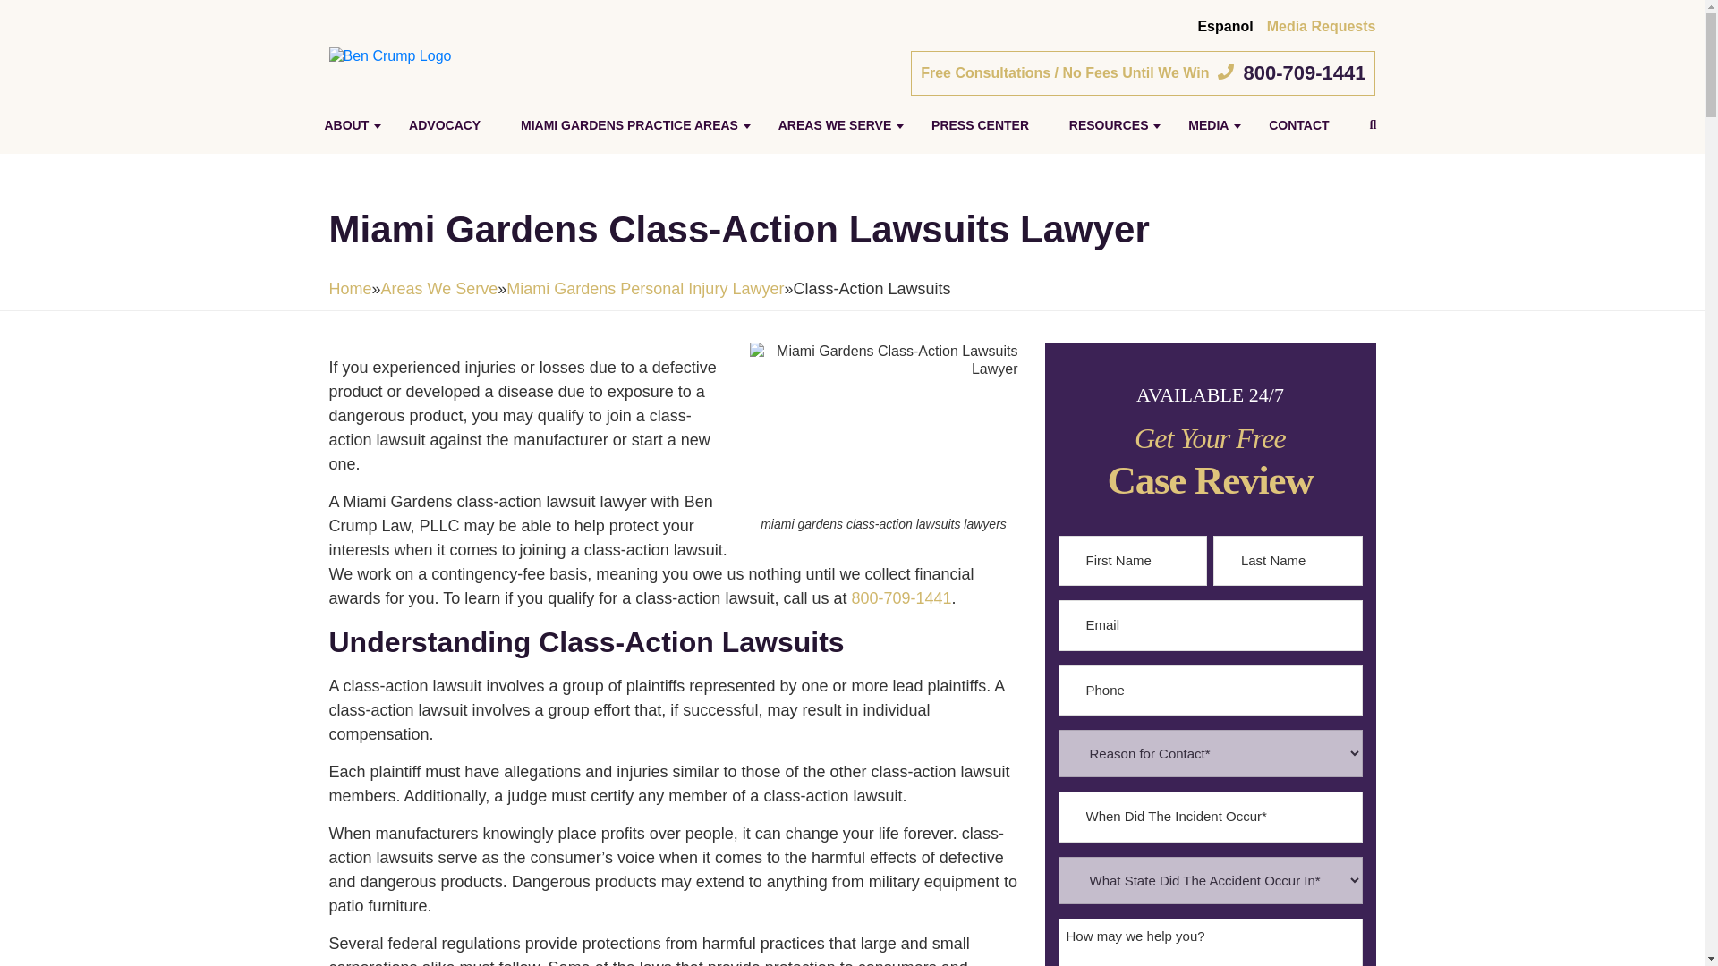  What do you see at coordinates (1224, 25) in the screenshot?
I see `Espanol` at bounding box center [1224, 25].